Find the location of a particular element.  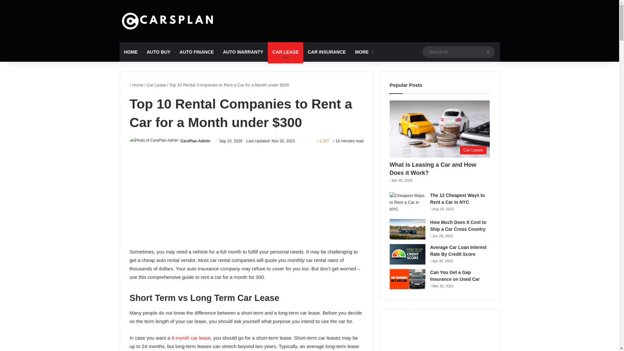

AUTO WARRANTY is located at coordinates (243, 52).